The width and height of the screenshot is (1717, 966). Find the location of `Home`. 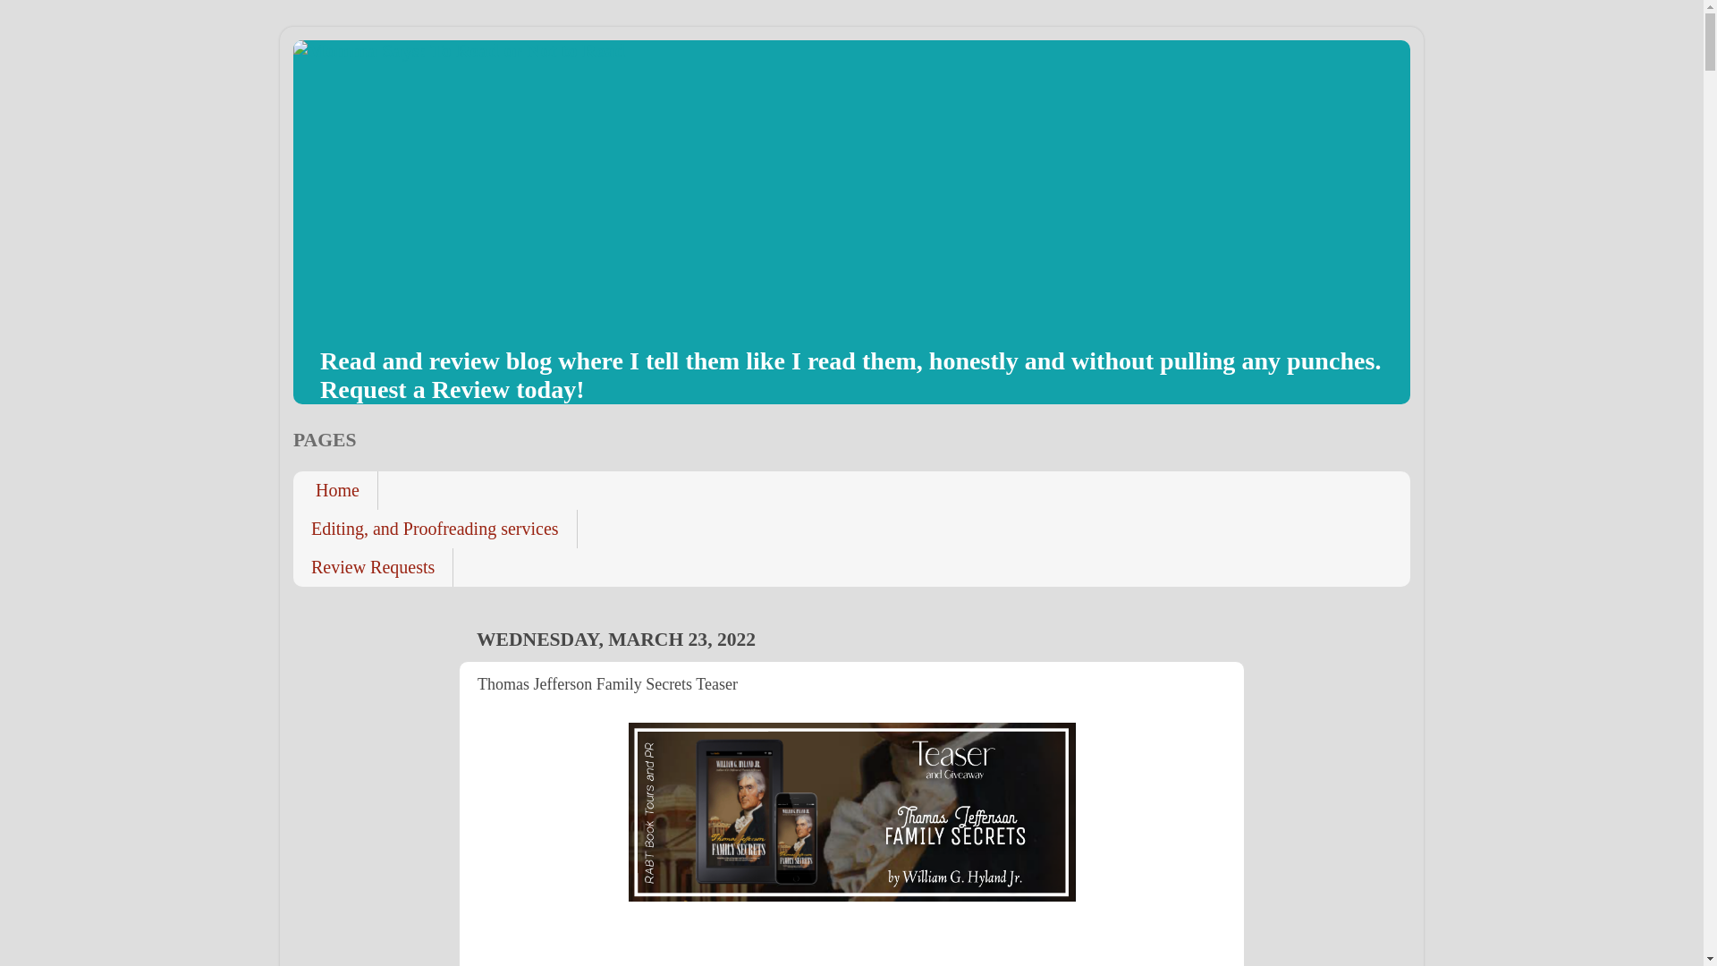

Home is located at coordinates (335, 490).